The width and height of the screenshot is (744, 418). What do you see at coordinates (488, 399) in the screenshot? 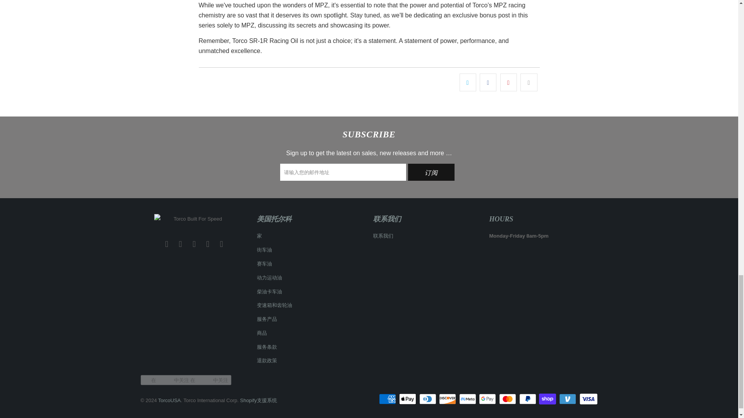
I see `Google Pay` at bounding box center [488, 399].